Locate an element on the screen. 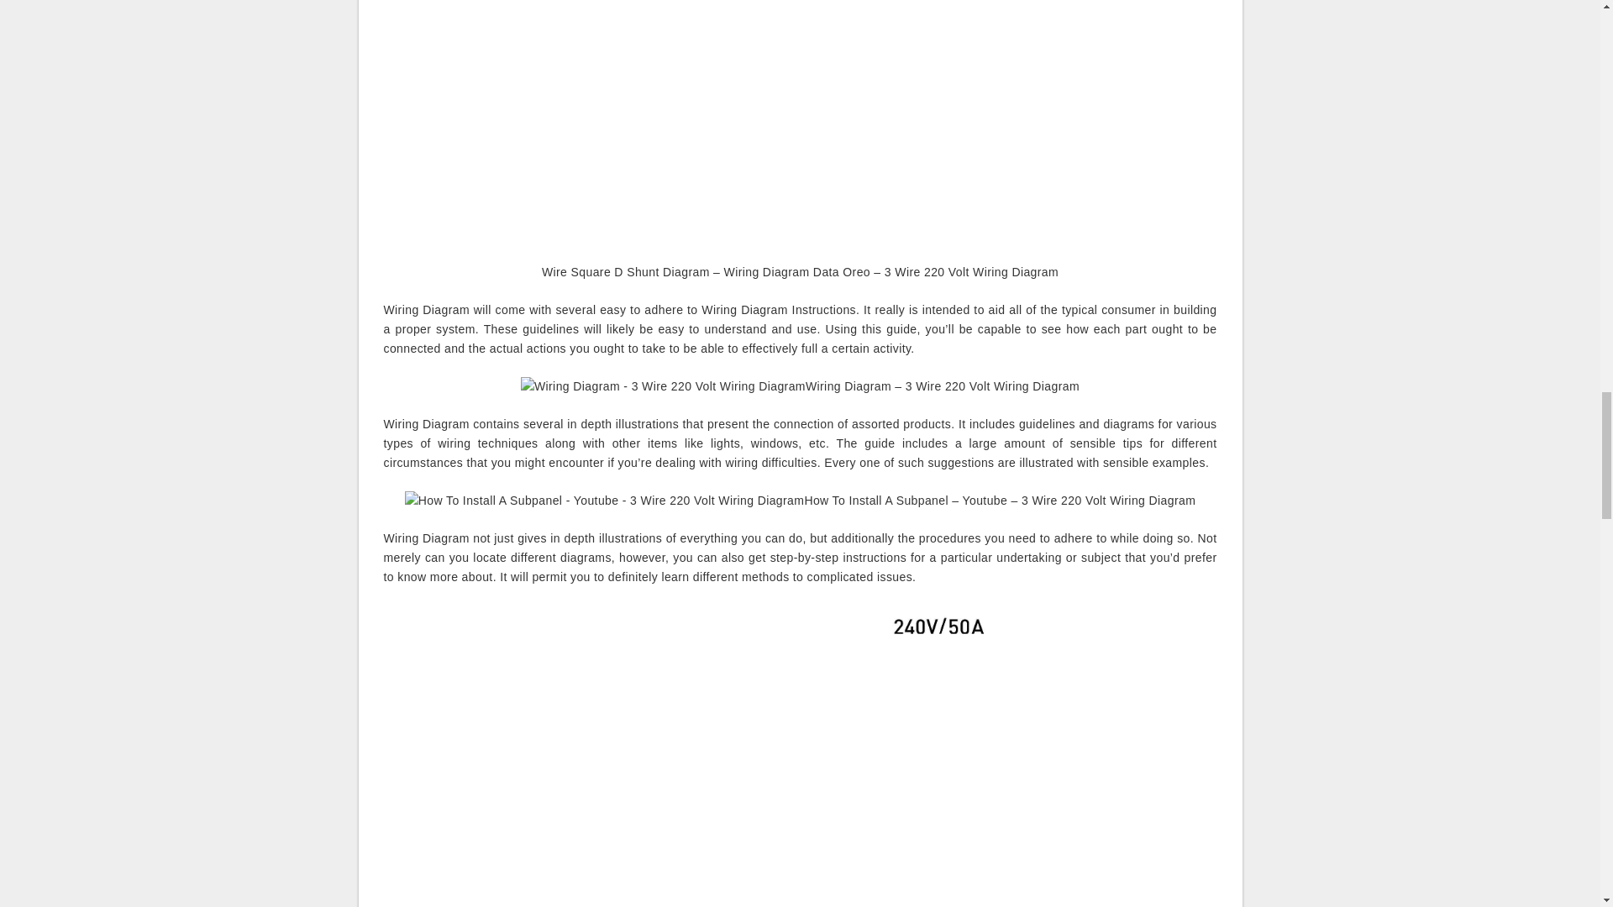 The image size is (1613, 907). wiring diagram 3 wire 220 volt wiring diagram is located at coordinates (663, 386).